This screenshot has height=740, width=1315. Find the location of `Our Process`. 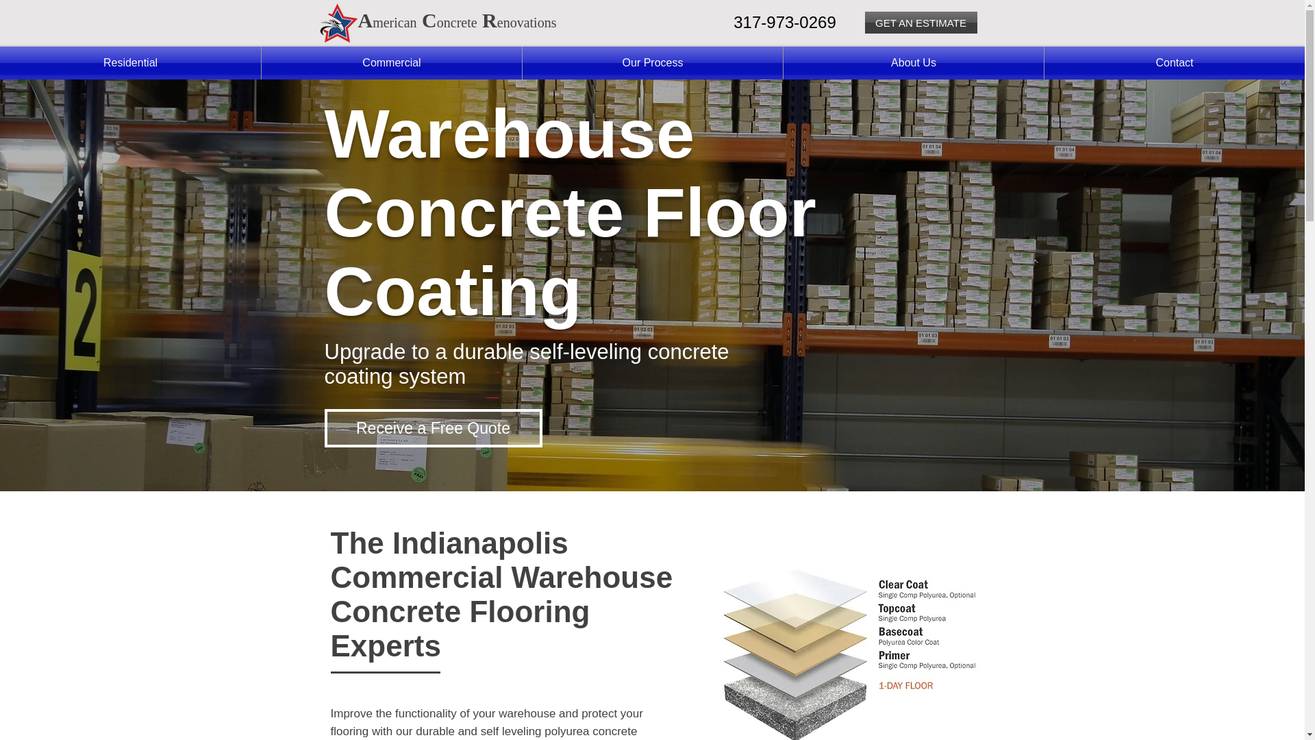

Our Process is located at coordinates (652, 63).